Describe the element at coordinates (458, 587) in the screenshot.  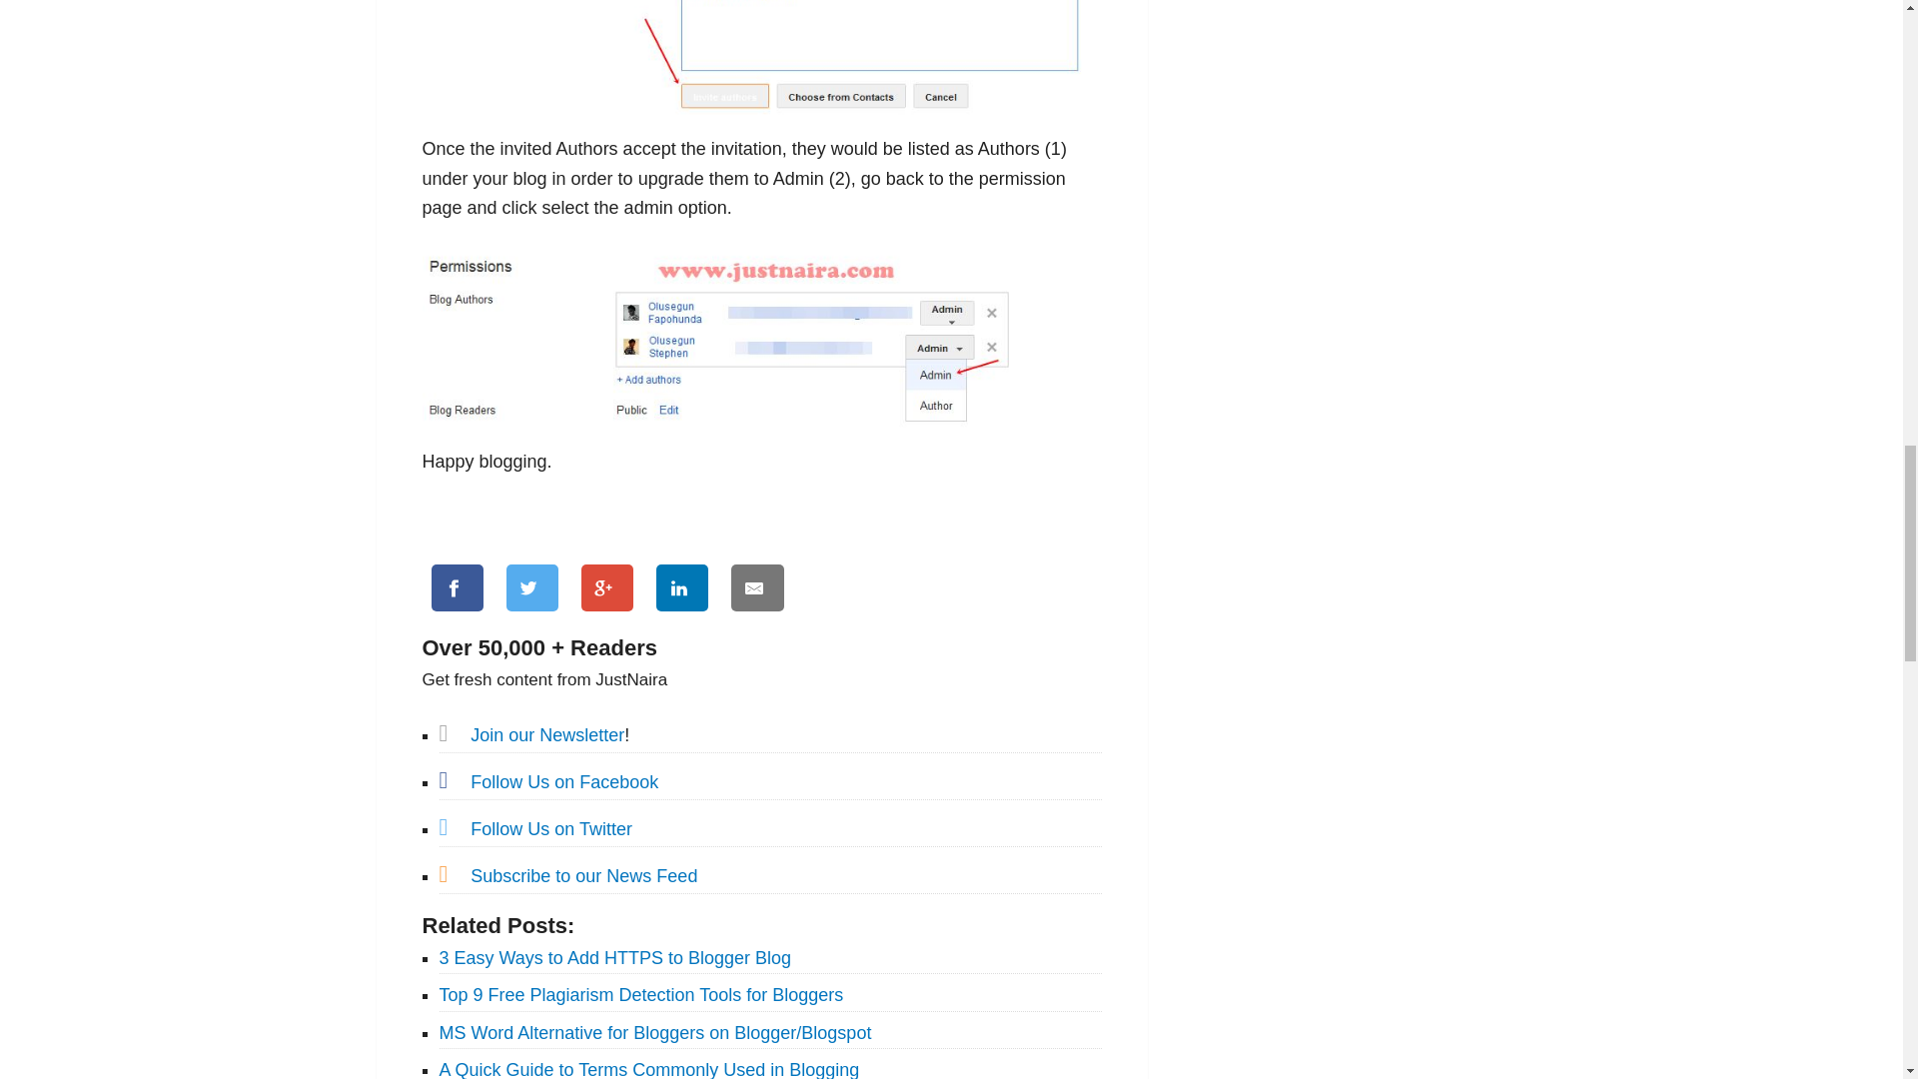
I see `Share on Facebook!` at that location.